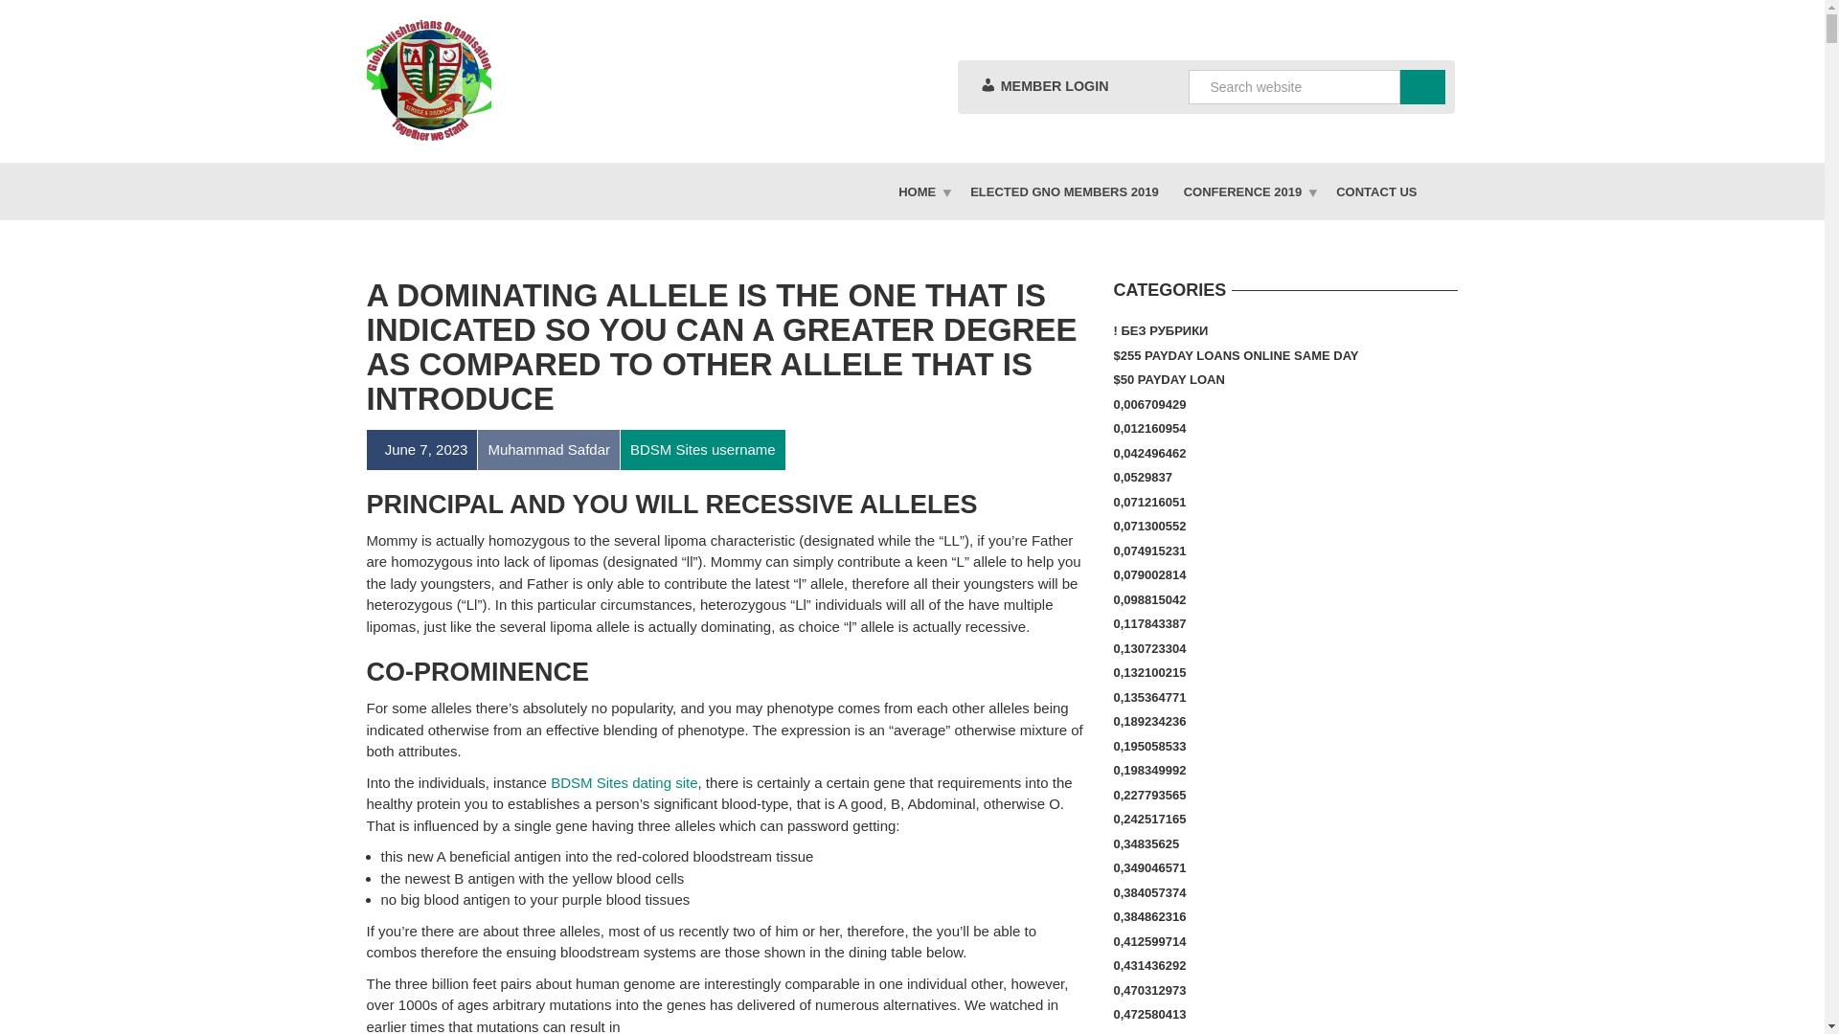  Describe the element at coordinates (921, 191) in the screenshot. I see `Home` at that location.